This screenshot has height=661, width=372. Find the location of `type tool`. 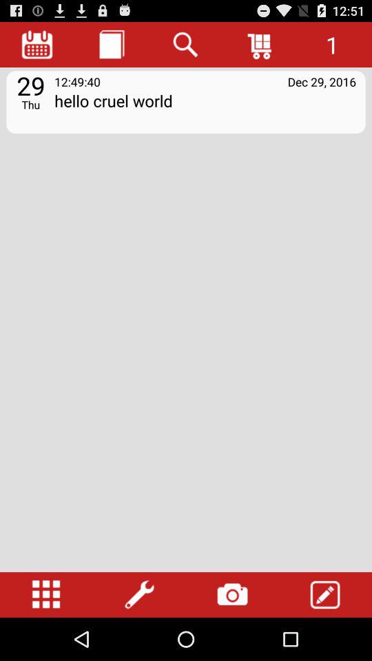

type tool is located at coordinates (325, 595).